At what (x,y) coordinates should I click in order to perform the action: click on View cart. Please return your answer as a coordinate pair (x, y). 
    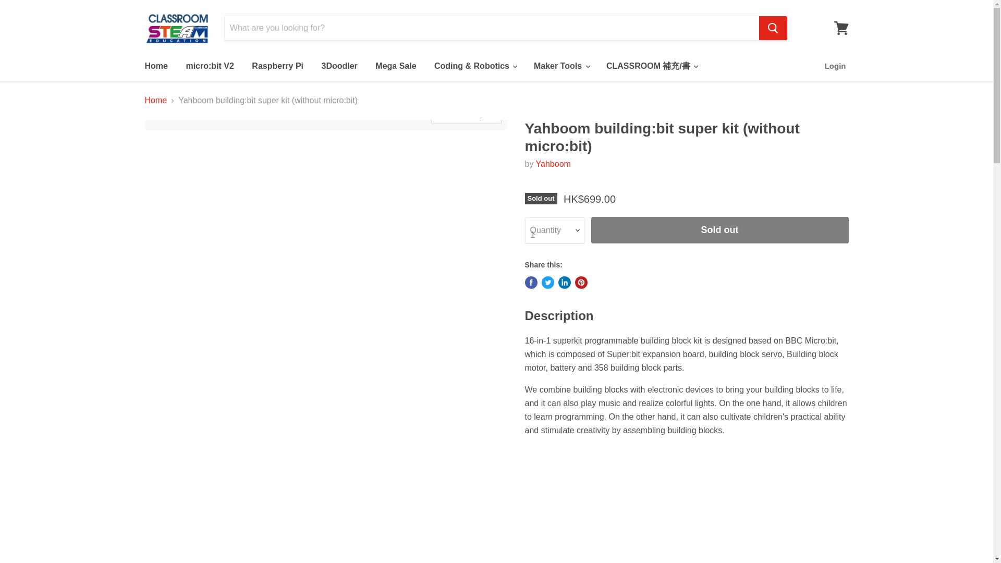
    Looking at the image, I should click on (841, 28).